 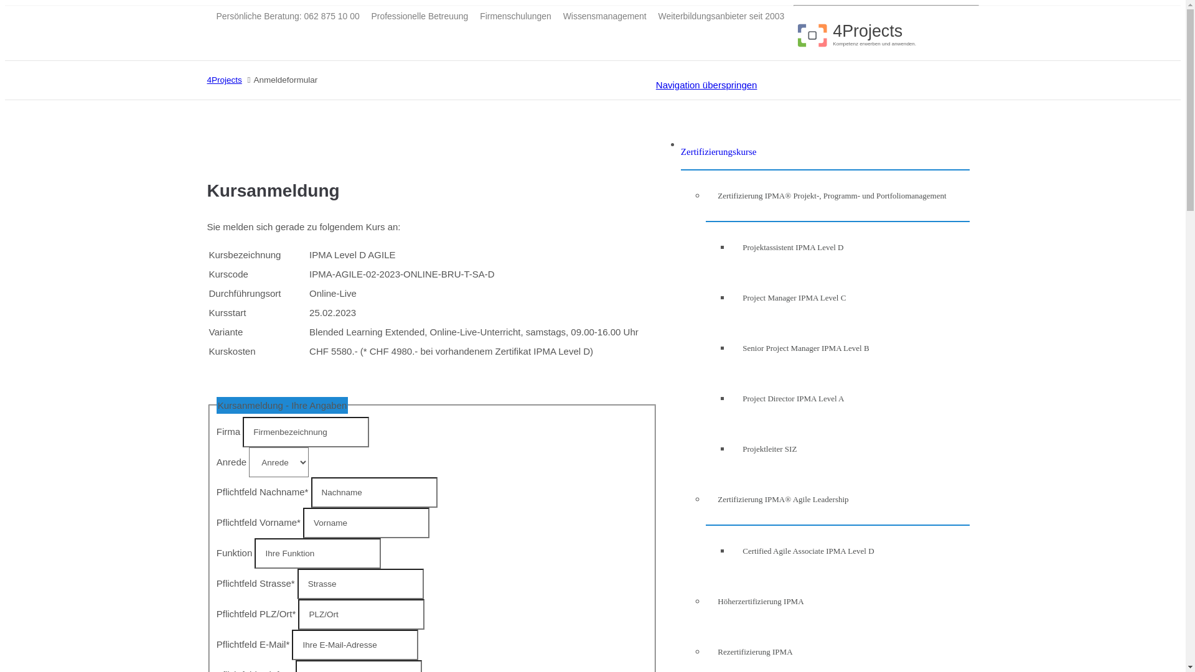 What do you see at coordinates (919, 35) in the screenshot?
I see ` ` at bounding box center [919, 35].